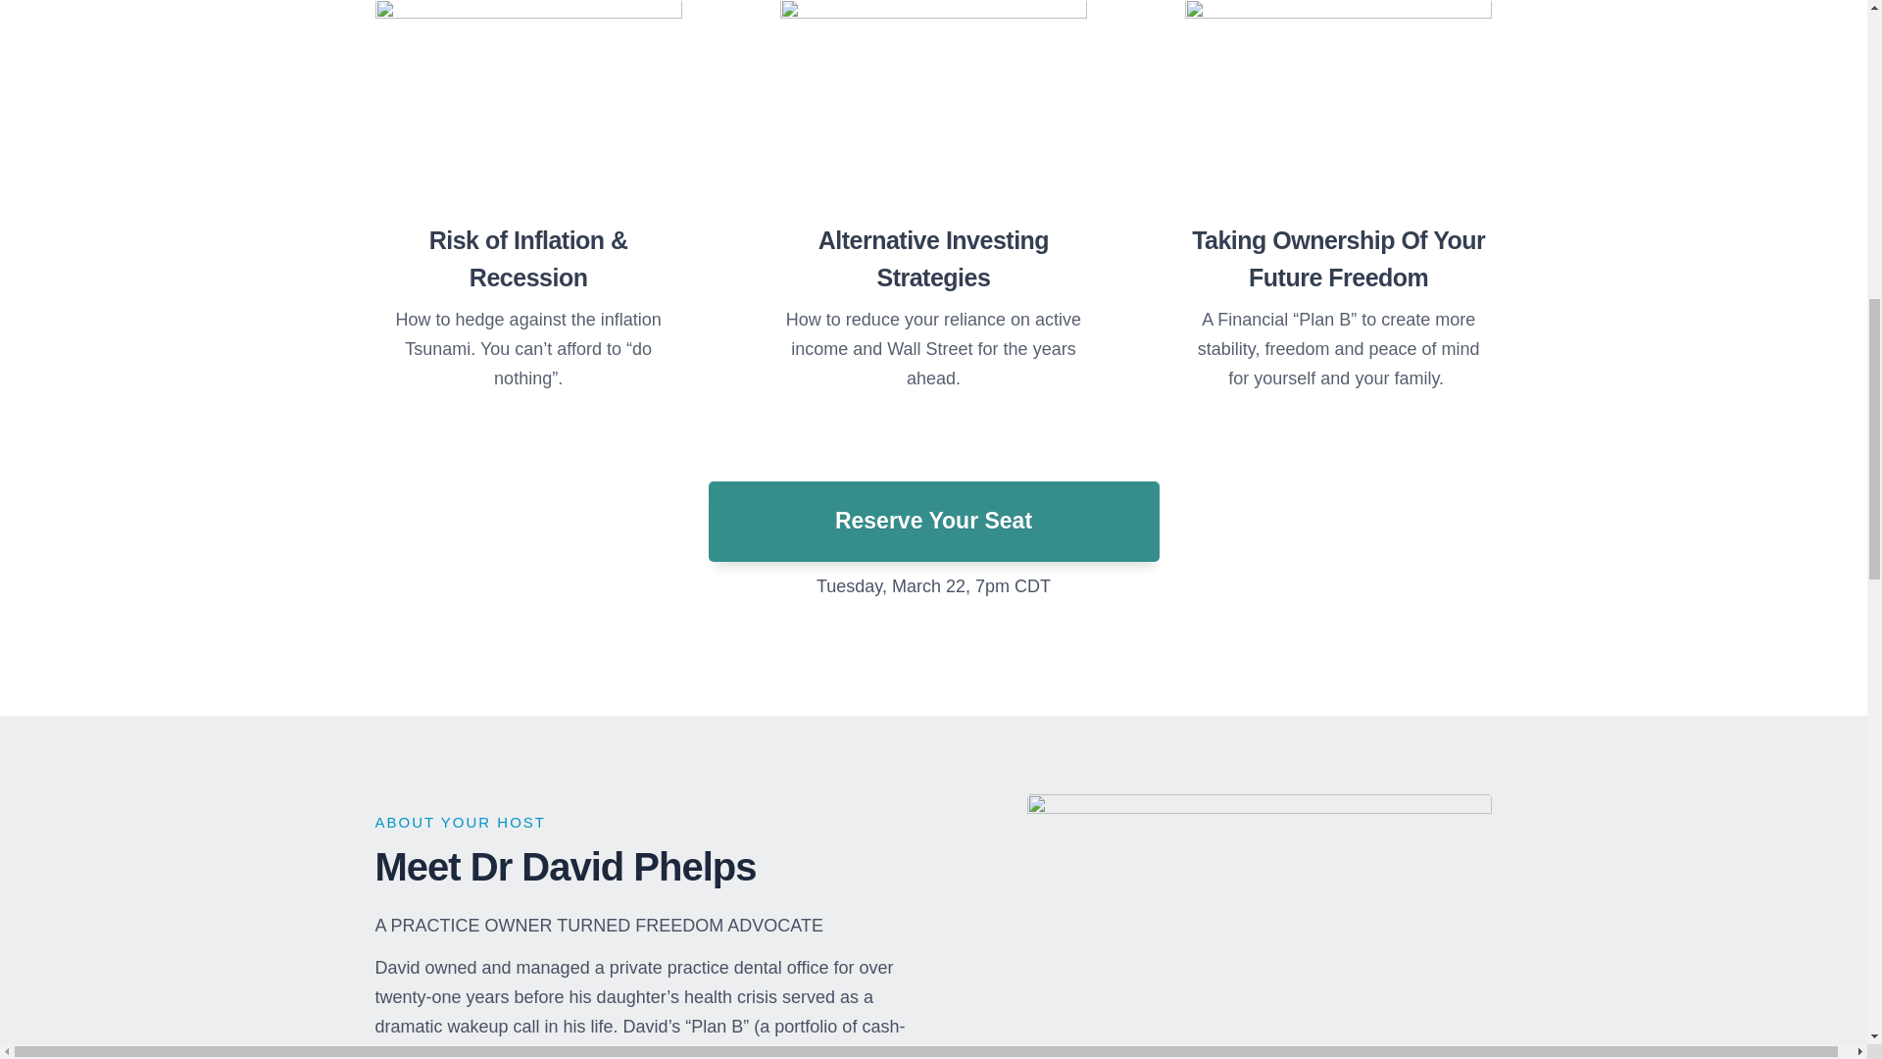 This screenshot has width=1882, height=1059. Describe the element at coordinates (933, 102) in the screenshot. I see `photo-1593642532842-98d0fd5ebc1a` at that location.